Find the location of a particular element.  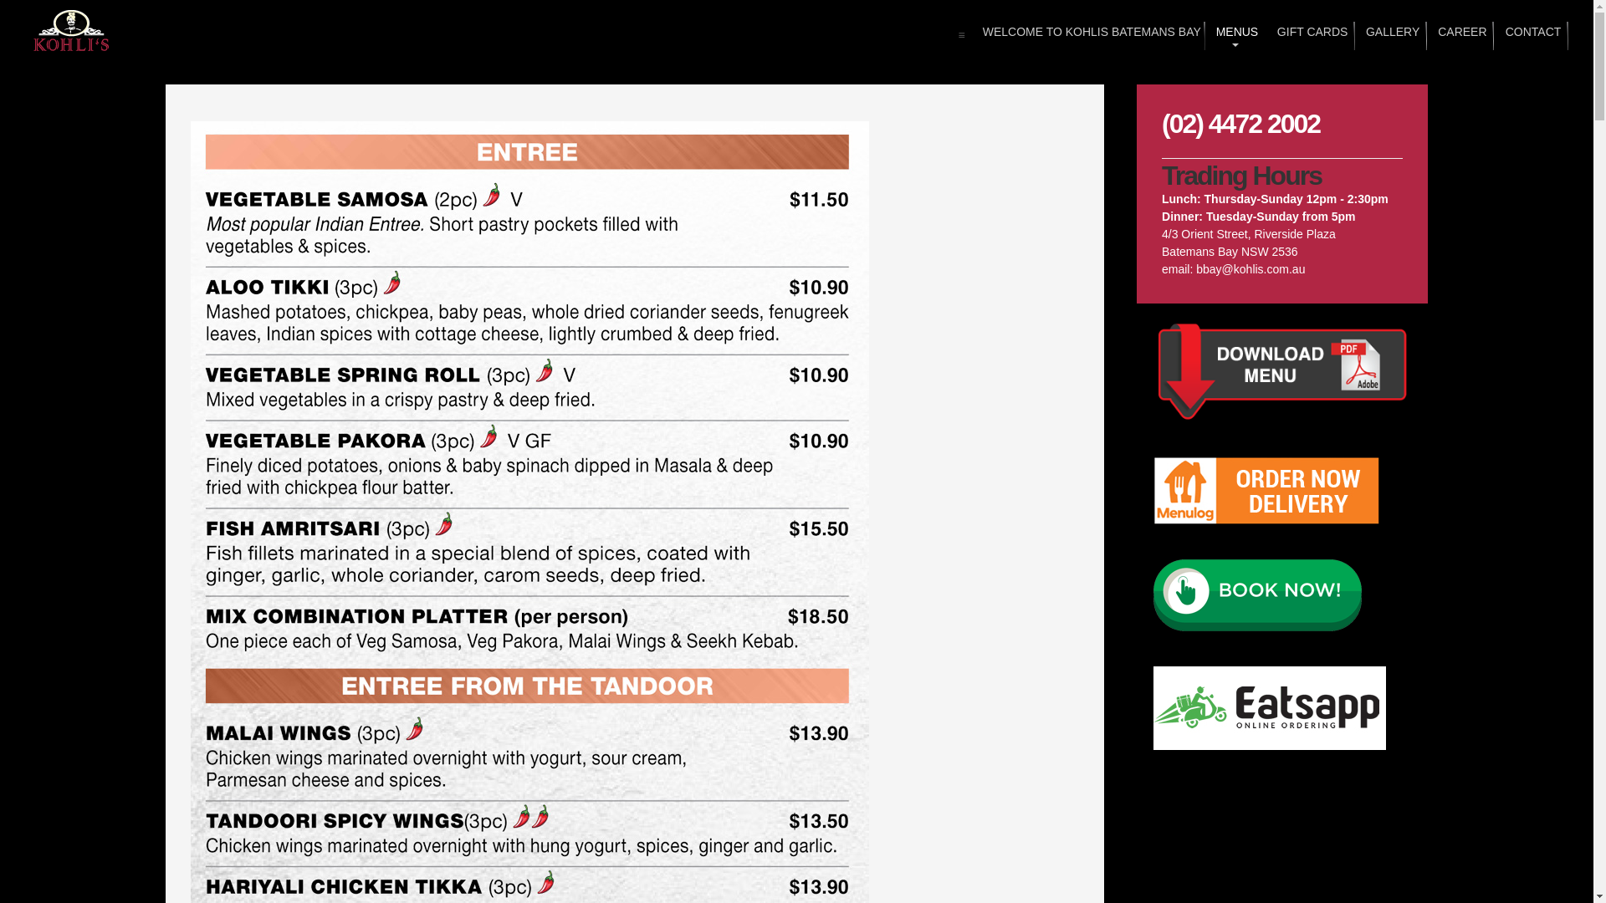

(02) 4472 2002 is located at coordinates (1241, 124).